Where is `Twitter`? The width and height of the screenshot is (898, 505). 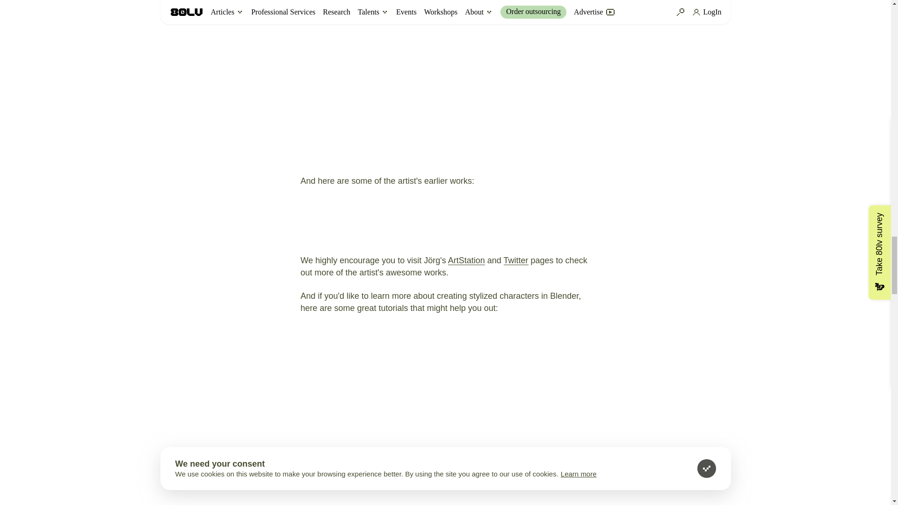 Twitter is located at coordinates (516, 260).